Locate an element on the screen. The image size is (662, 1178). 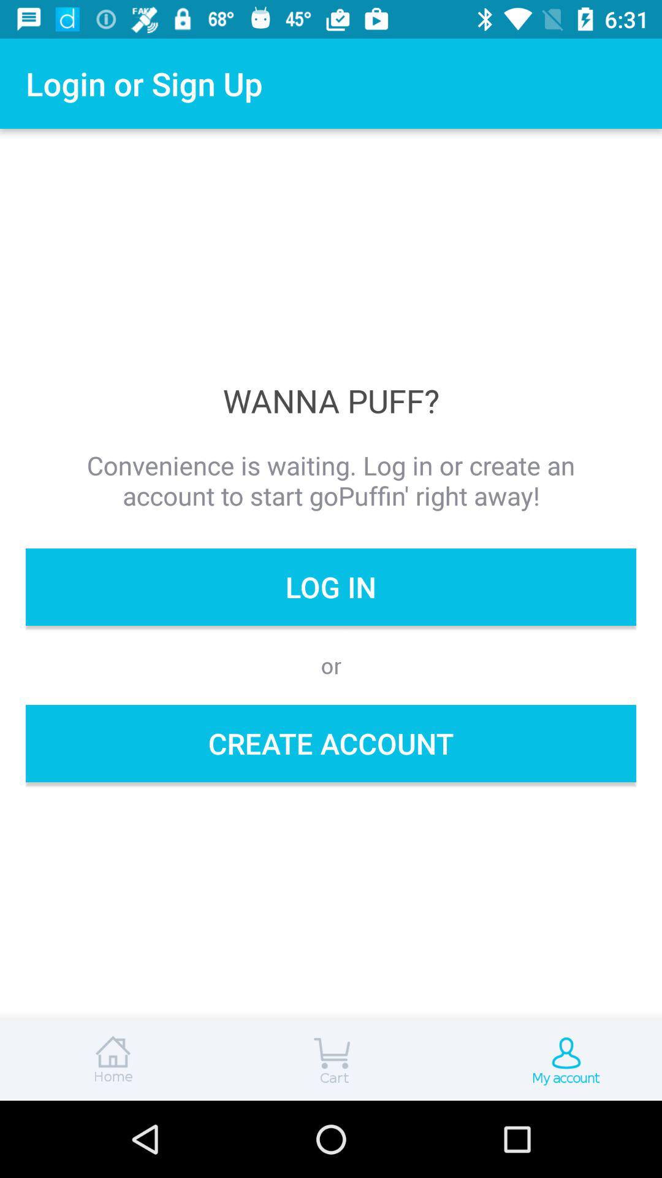
go to home page is located at coordinates (110, 1060).